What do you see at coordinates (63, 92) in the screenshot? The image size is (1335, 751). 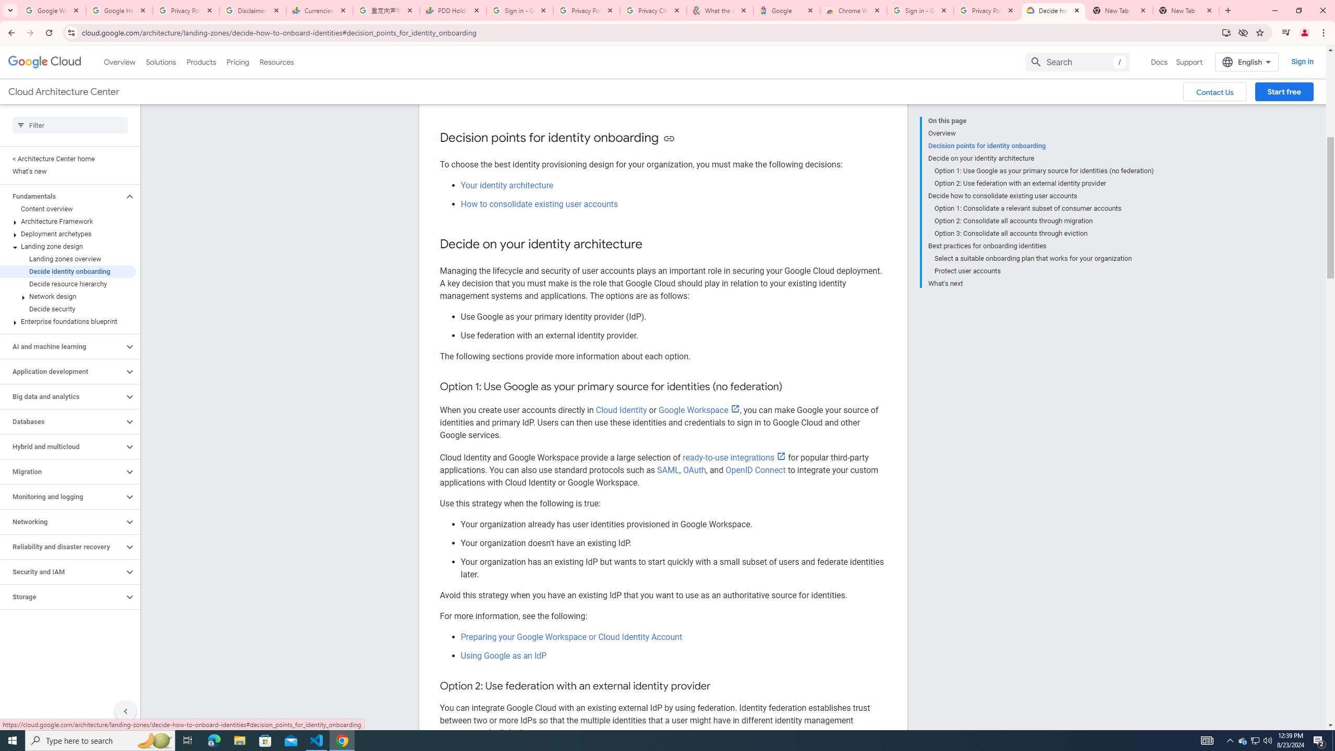 I see `Cloud Architecture Center` at bounding box center [63, 92].